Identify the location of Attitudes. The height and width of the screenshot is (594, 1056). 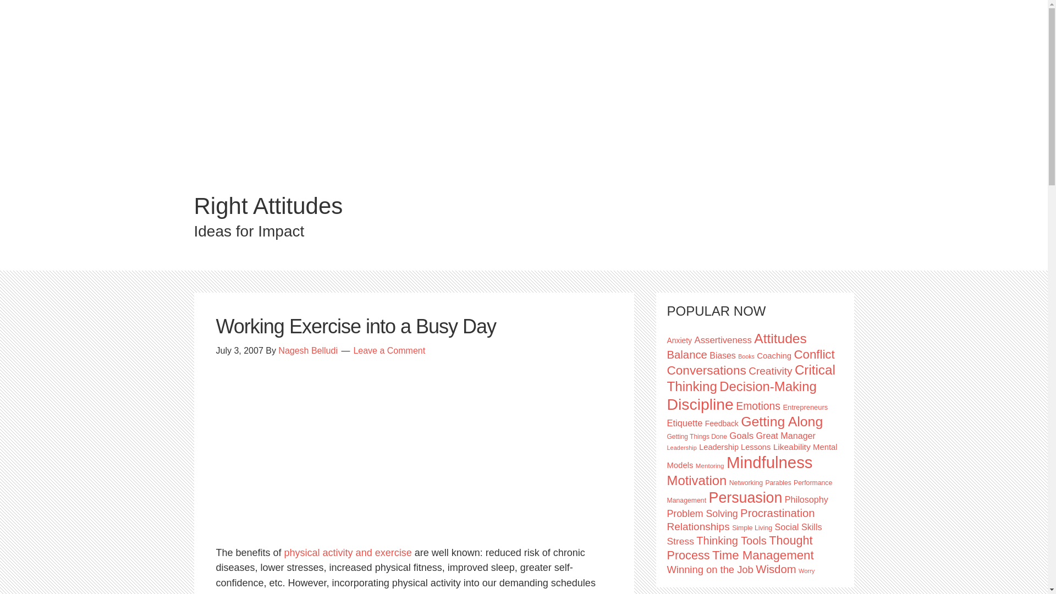
(780, 338).